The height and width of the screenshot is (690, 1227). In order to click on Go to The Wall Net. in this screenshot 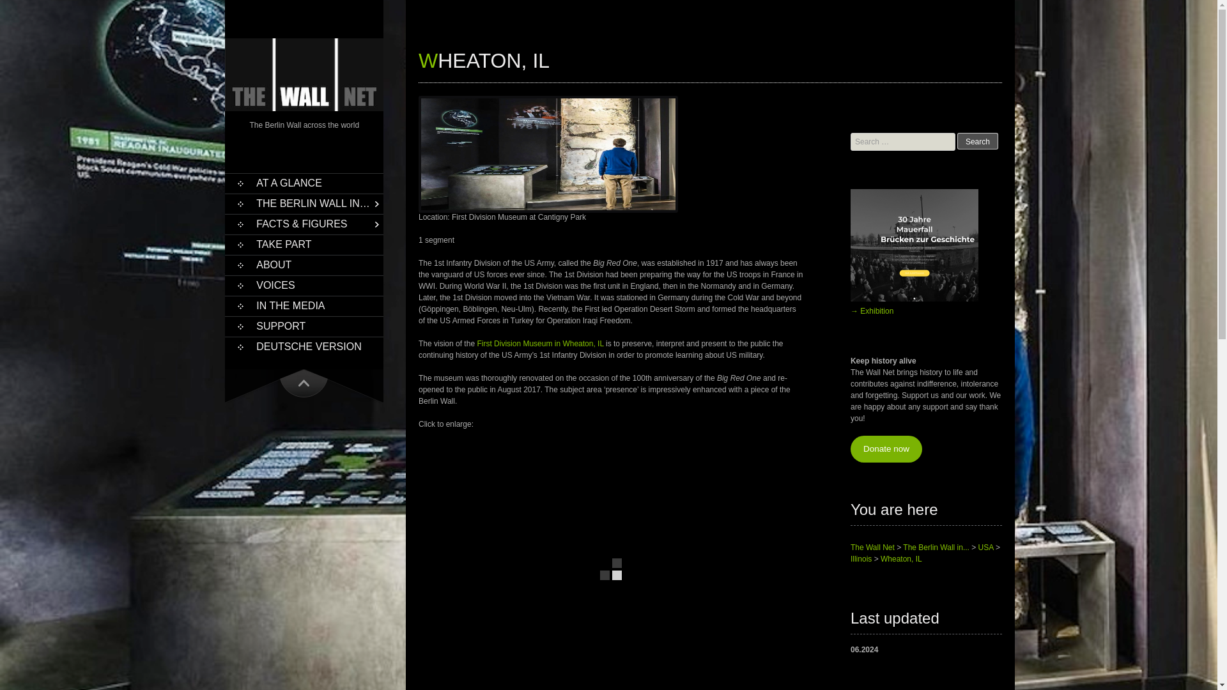, I will do `click(872, 547)`.